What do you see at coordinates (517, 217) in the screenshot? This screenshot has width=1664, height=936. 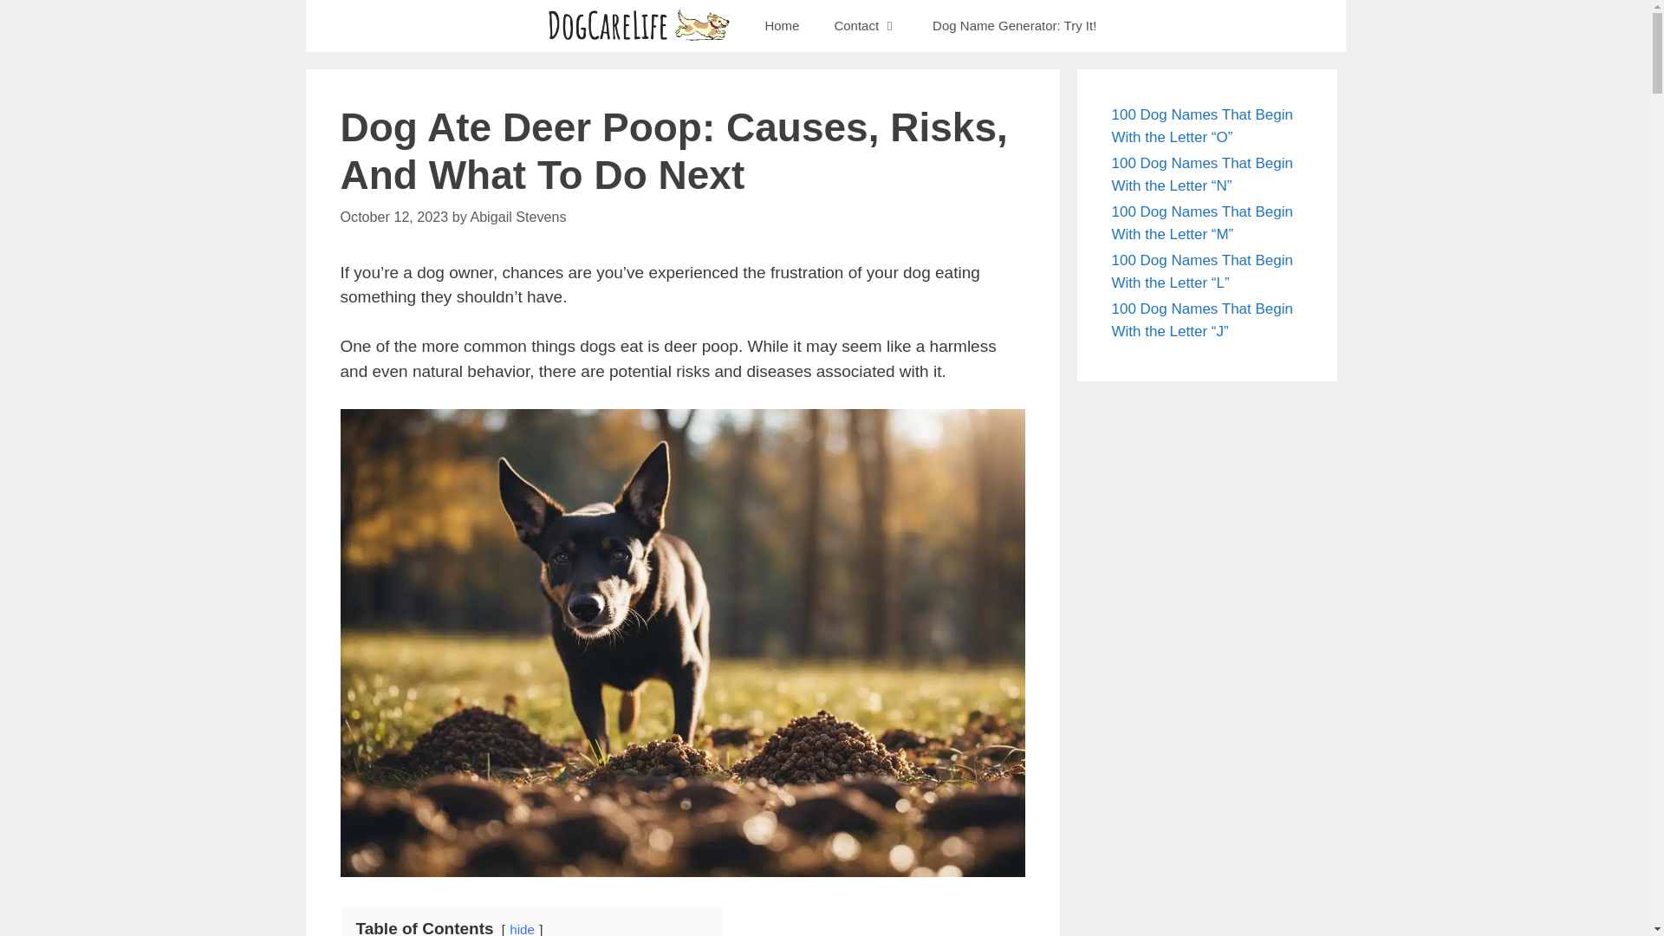 I see `View all posts by Abigail Stevens` at bounding box center [517, 217].